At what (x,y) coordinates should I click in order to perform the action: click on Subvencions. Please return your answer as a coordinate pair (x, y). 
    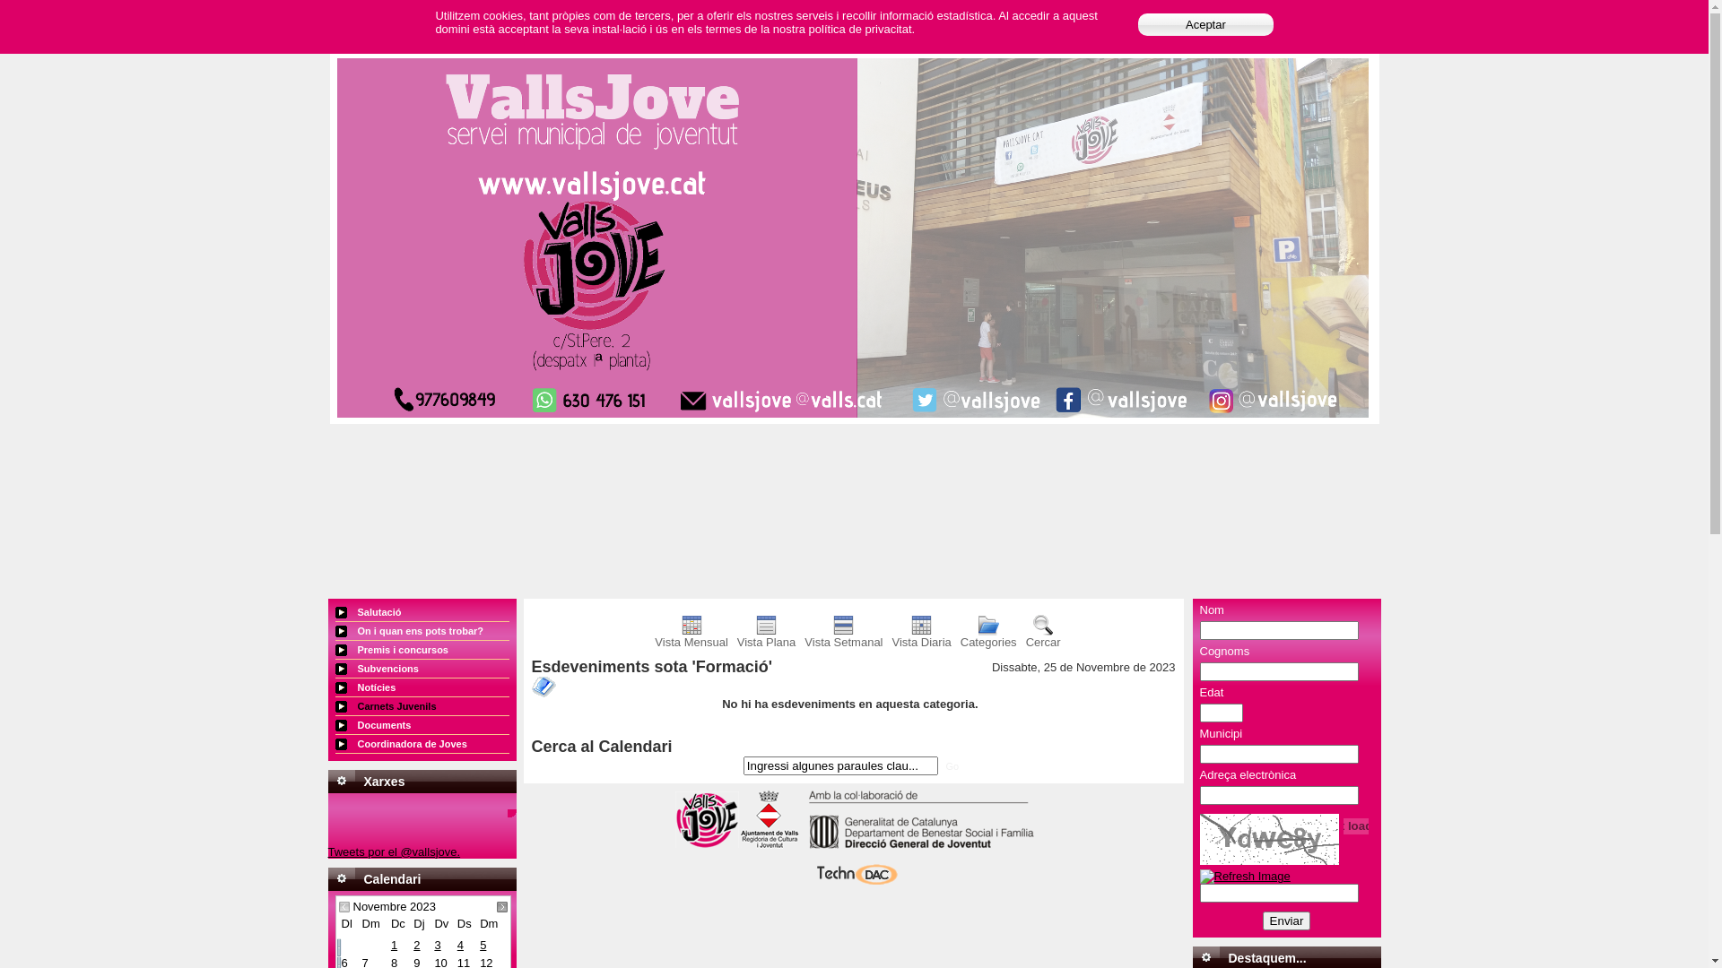
    Looking at the image, I should click on (422, 669).